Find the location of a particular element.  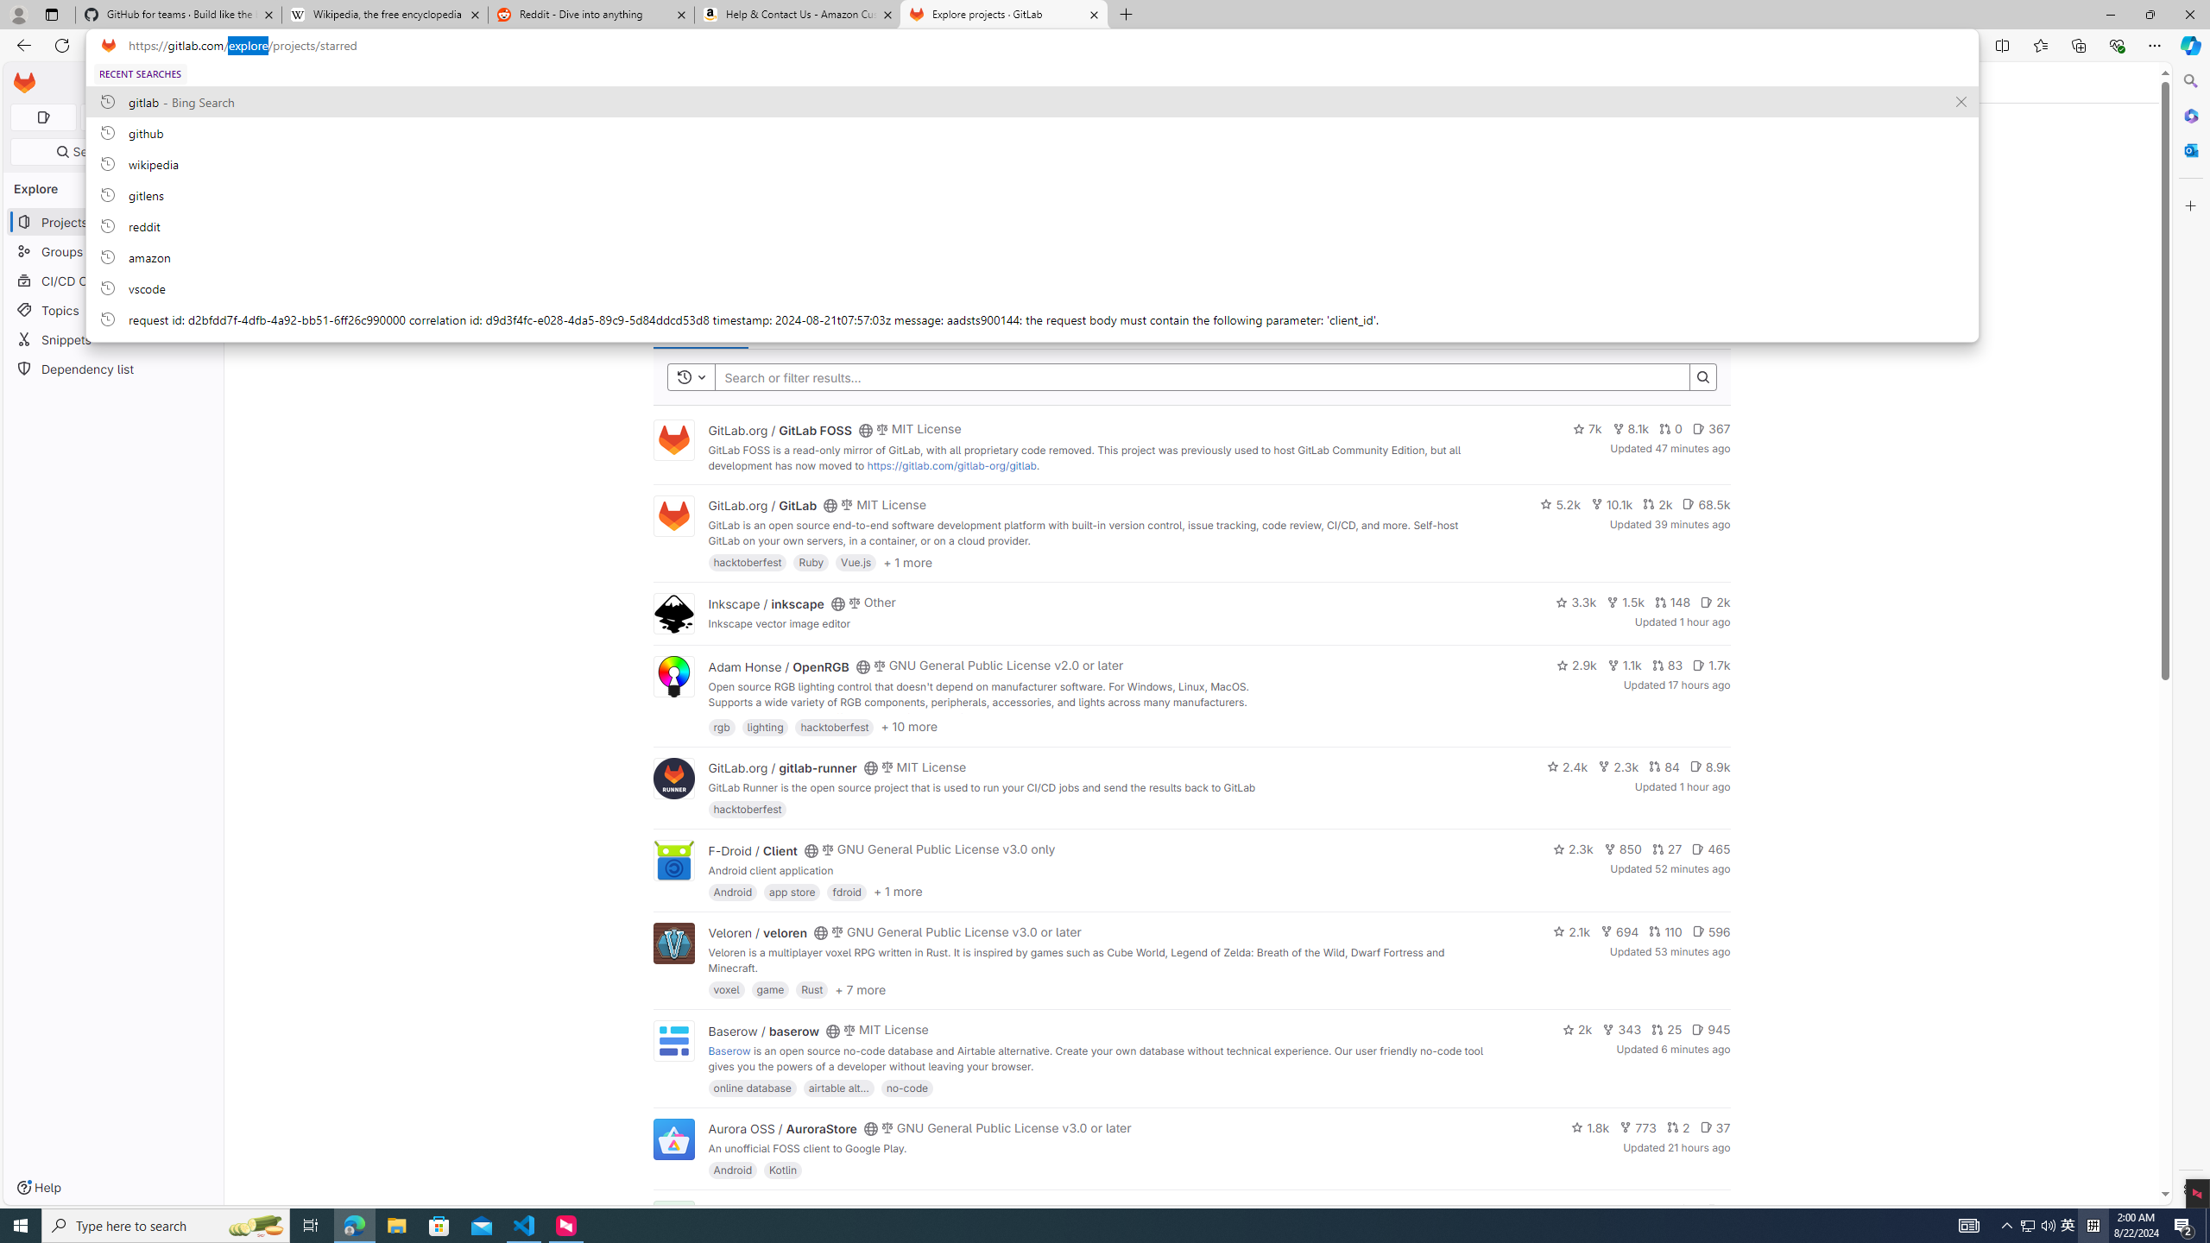

Class: s16 gl-icon gl-button-icon  is located at coordinates (1711, 142).